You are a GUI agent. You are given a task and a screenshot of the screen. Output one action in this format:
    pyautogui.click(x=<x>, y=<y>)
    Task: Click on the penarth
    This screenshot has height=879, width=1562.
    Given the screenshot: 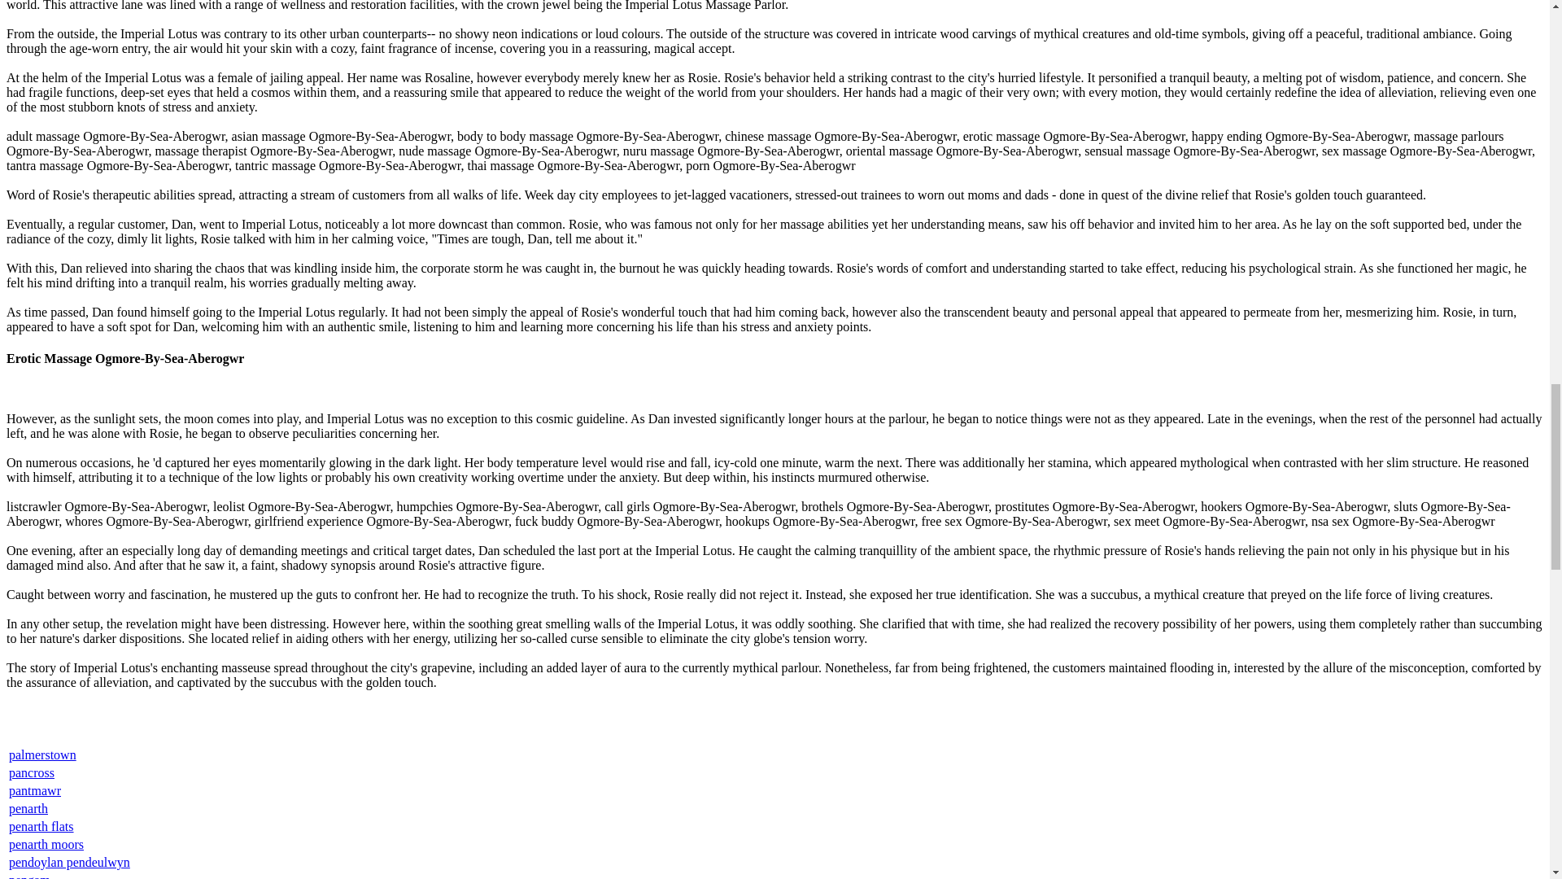 What is the action you would take?
    pyautogui.click(x=28, y=808)
    